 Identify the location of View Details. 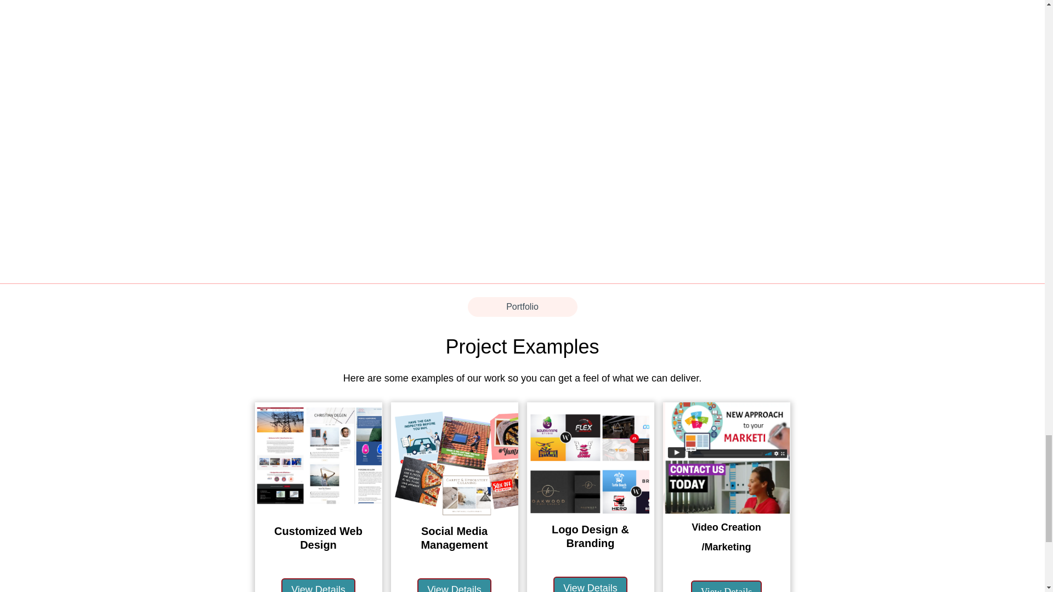
(726, 587).